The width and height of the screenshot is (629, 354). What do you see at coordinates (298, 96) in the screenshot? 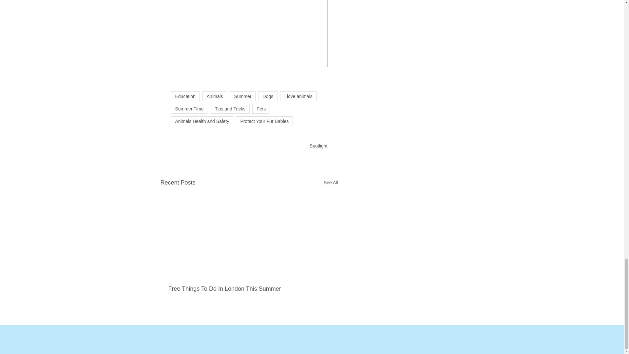
I see `I love animals` at bounding box center [298, 96].